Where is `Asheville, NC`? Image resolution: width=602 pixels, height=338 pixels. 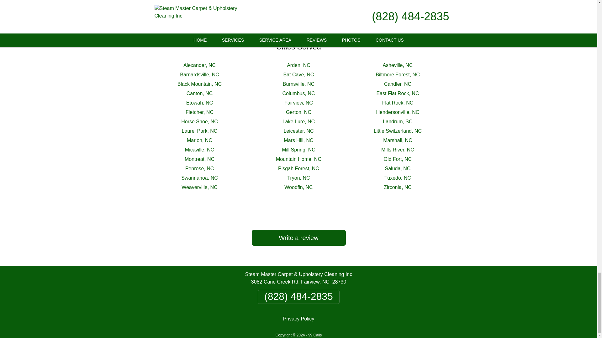
Asheville, NC is located at coordinates (397, 65).